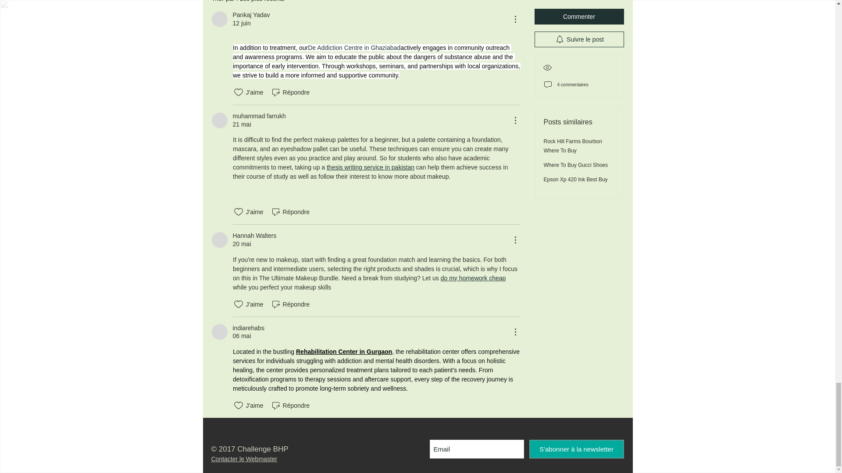 The width and height of the screenshot is (842, 473). Describe the element at coordinates (219, 19) in the screenshot. I see `Pankaj Yadav` at that location.